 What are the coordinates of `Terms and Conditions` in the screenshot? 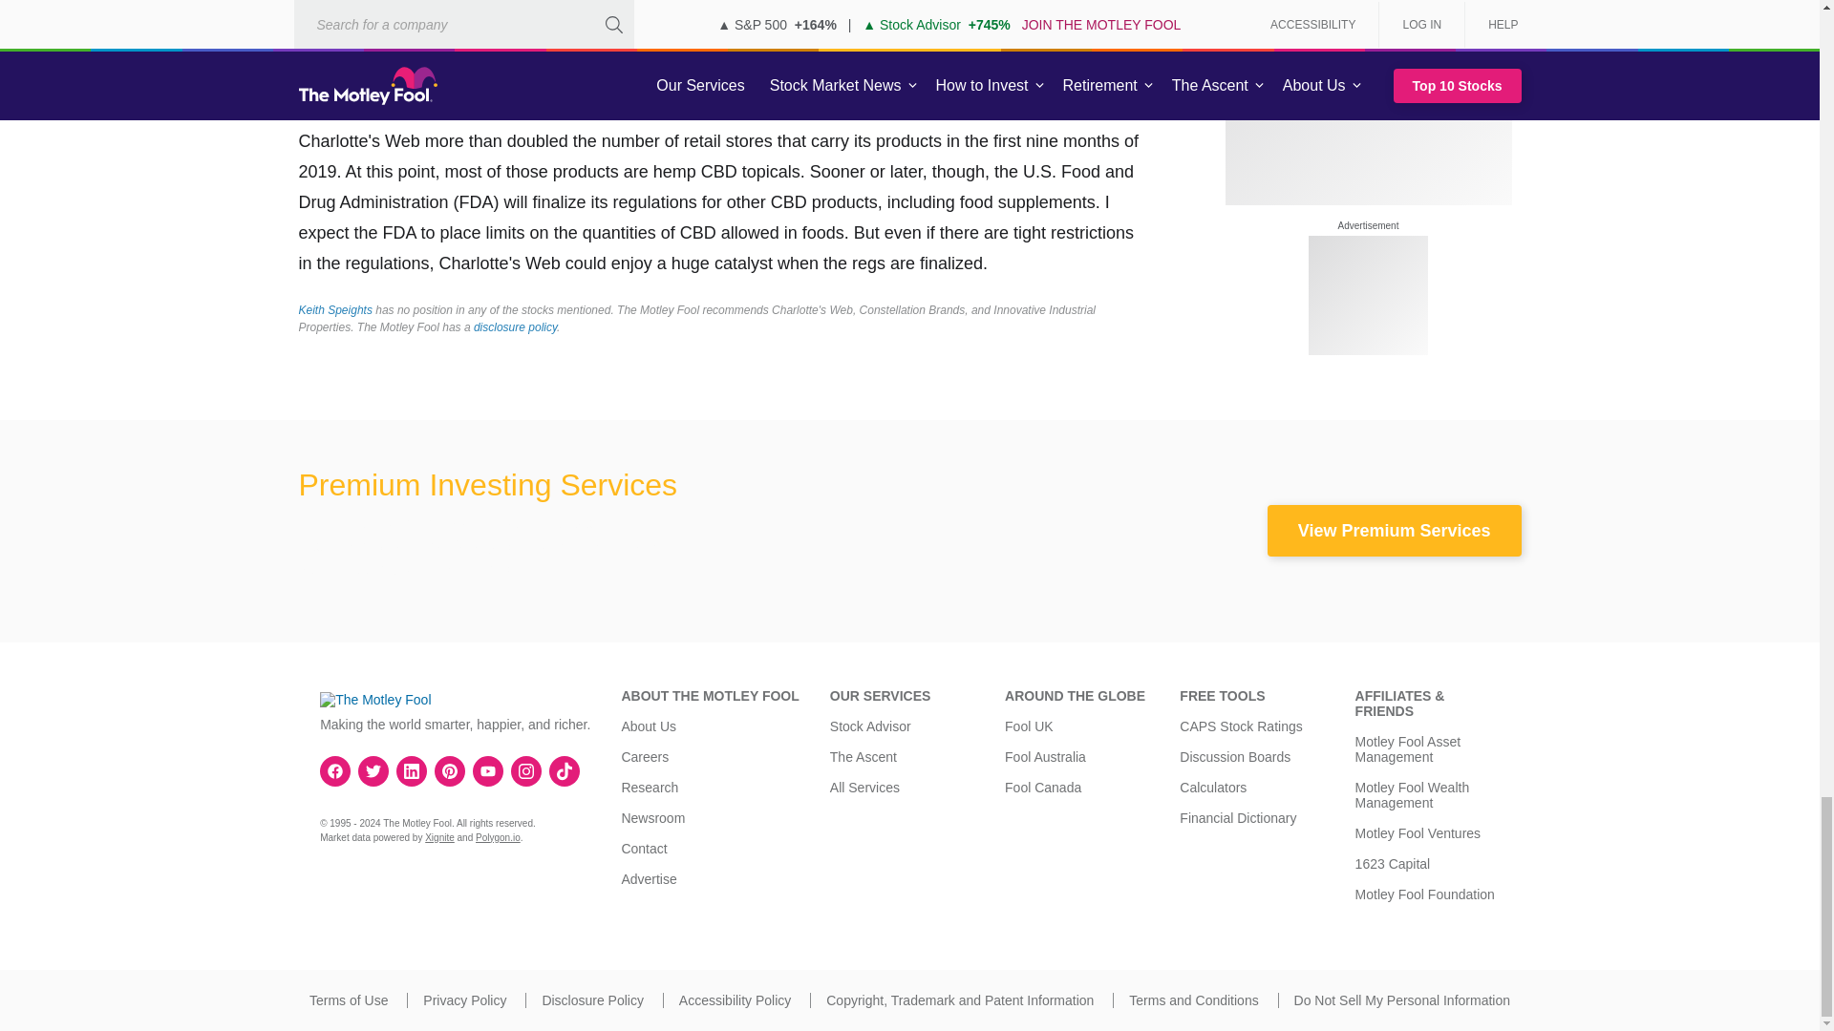 It's located at (1194, 1000).